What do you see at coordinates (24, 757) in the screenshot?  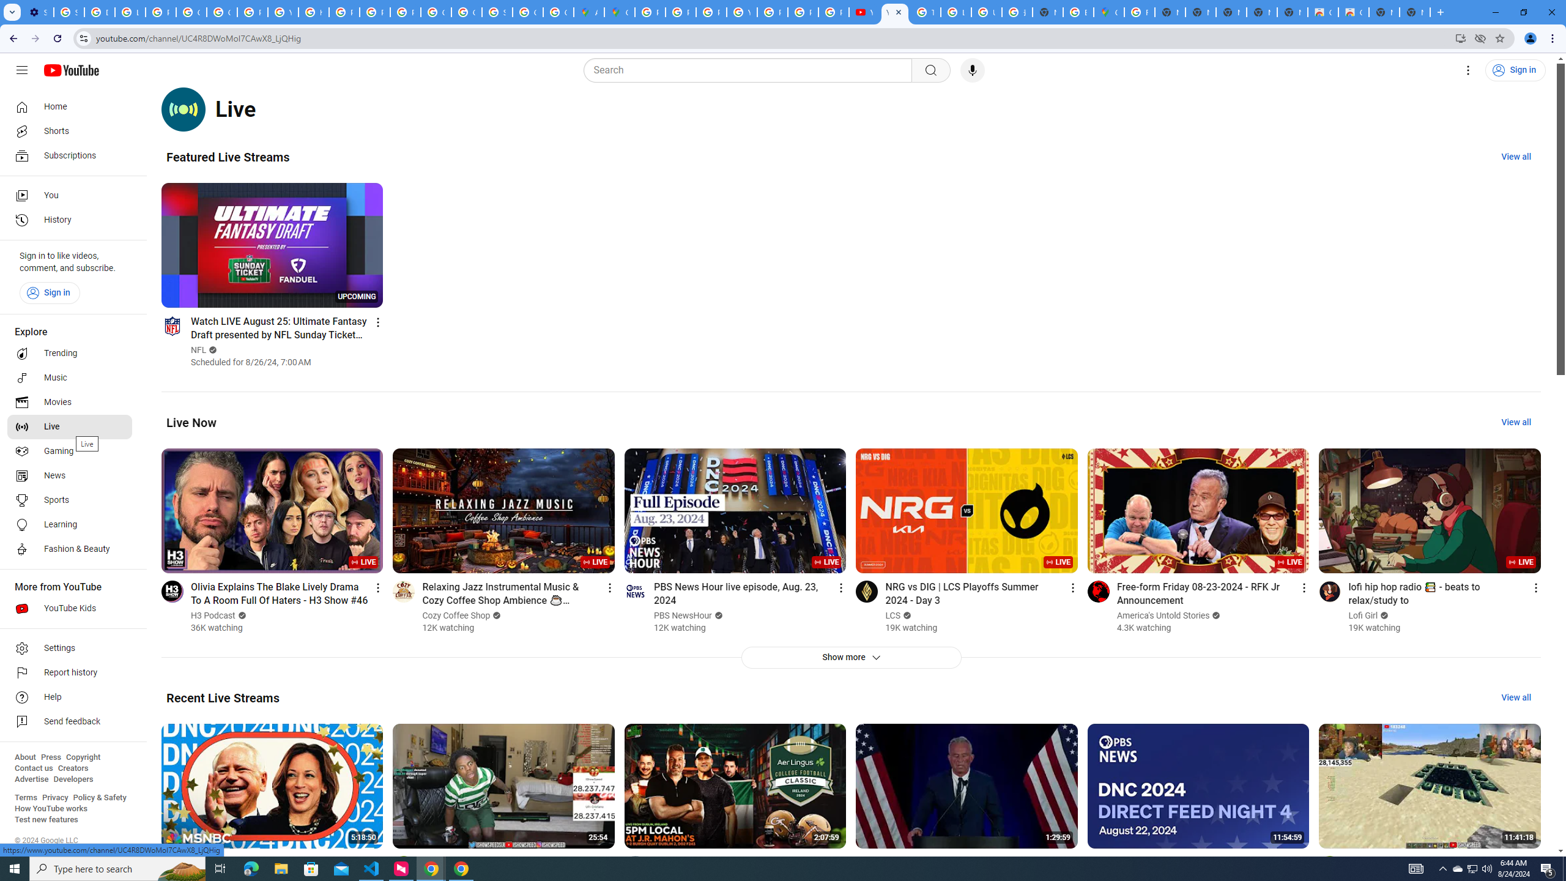 I see `About` at bounding box center [24, 757].